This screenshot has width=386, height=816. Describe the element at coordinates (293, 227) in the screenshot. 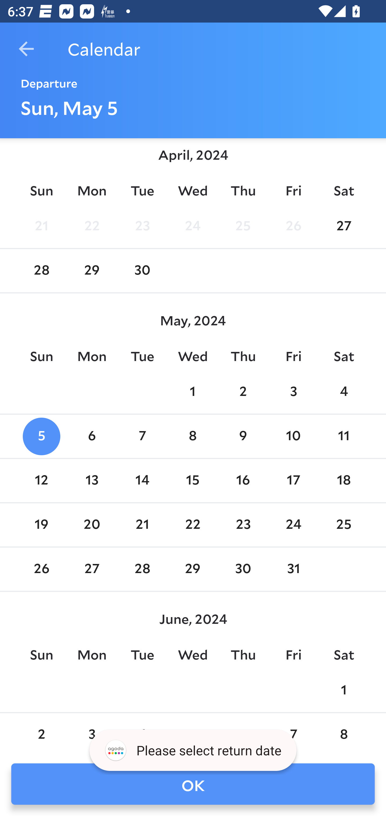

I see `26` at that location.